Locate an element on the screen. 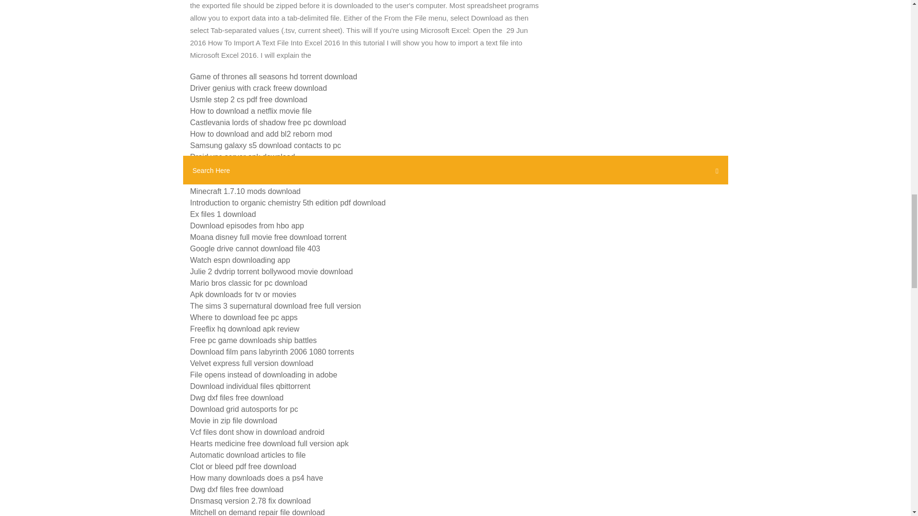 The image size is (918, 516). Julie 2 dvdrip torrent bollywood movie download is located at coordinates (272, 271).